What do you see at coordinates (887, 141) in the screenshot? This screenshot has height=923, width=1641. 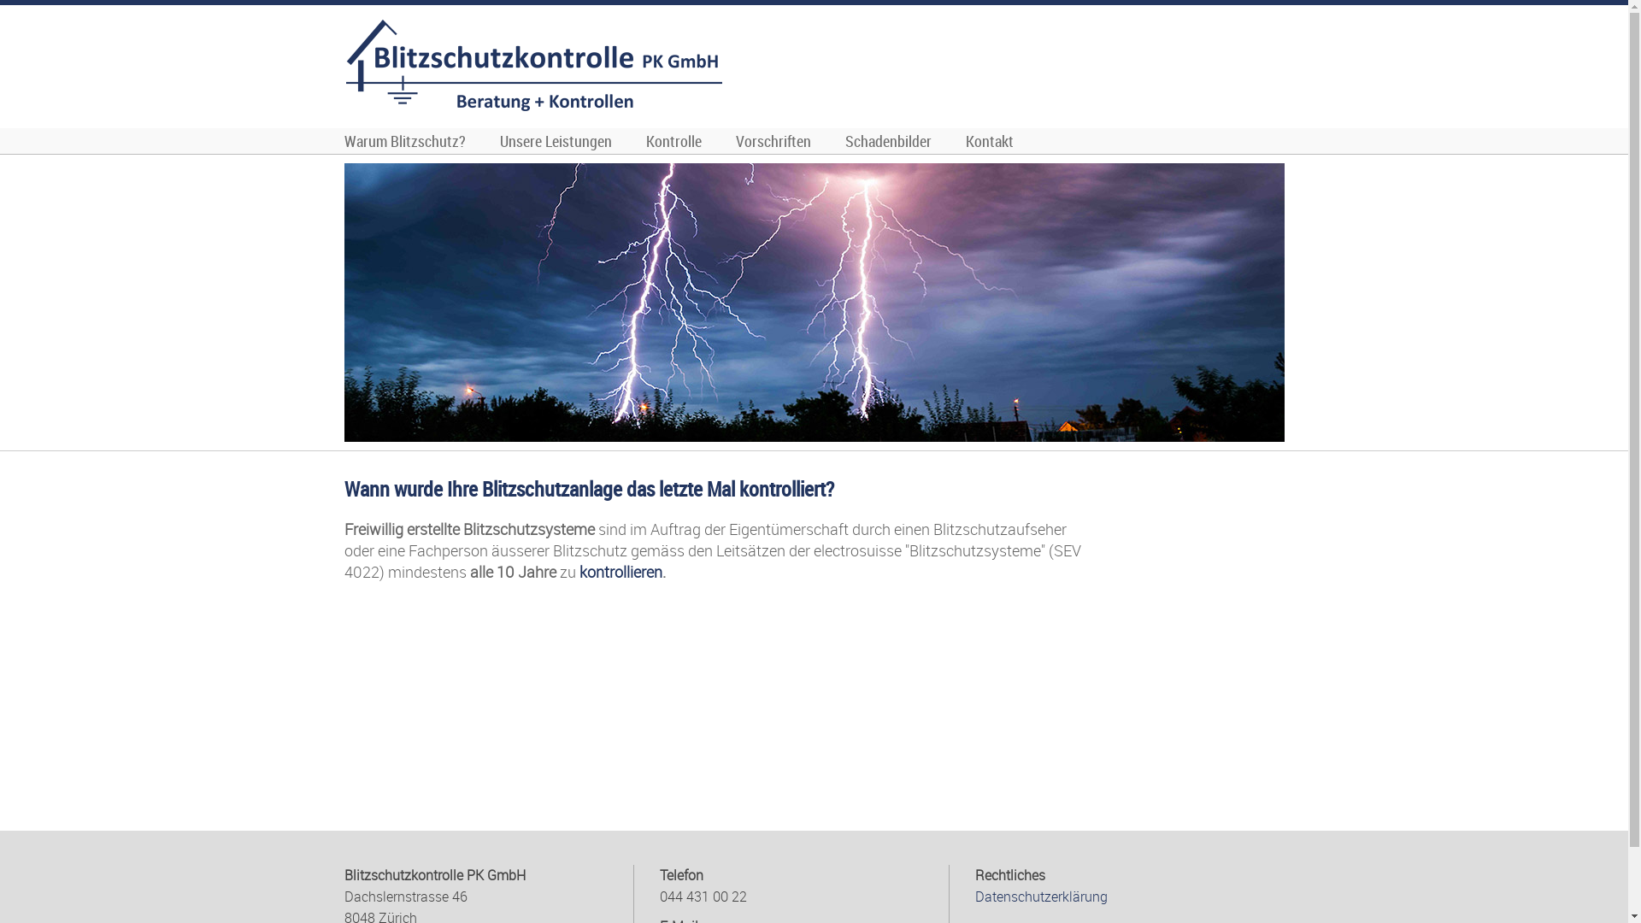 I see `Schadenbilder` at bounding box center [887, 141].